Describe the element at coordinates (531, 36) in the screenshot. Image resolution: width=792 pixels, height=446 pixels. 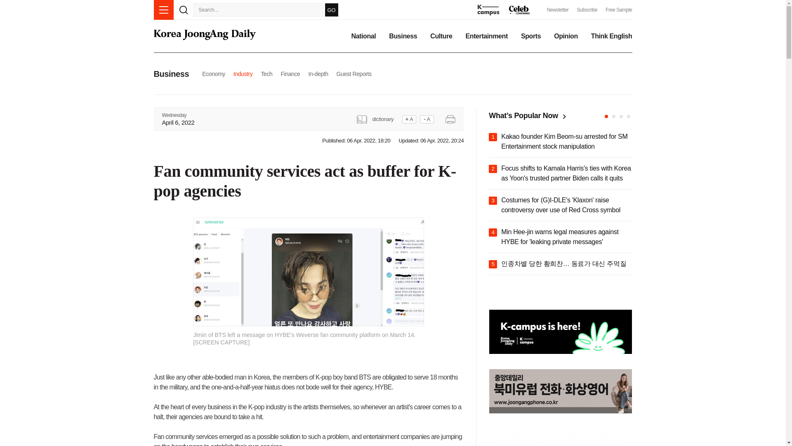
I see `Sports` at that location.